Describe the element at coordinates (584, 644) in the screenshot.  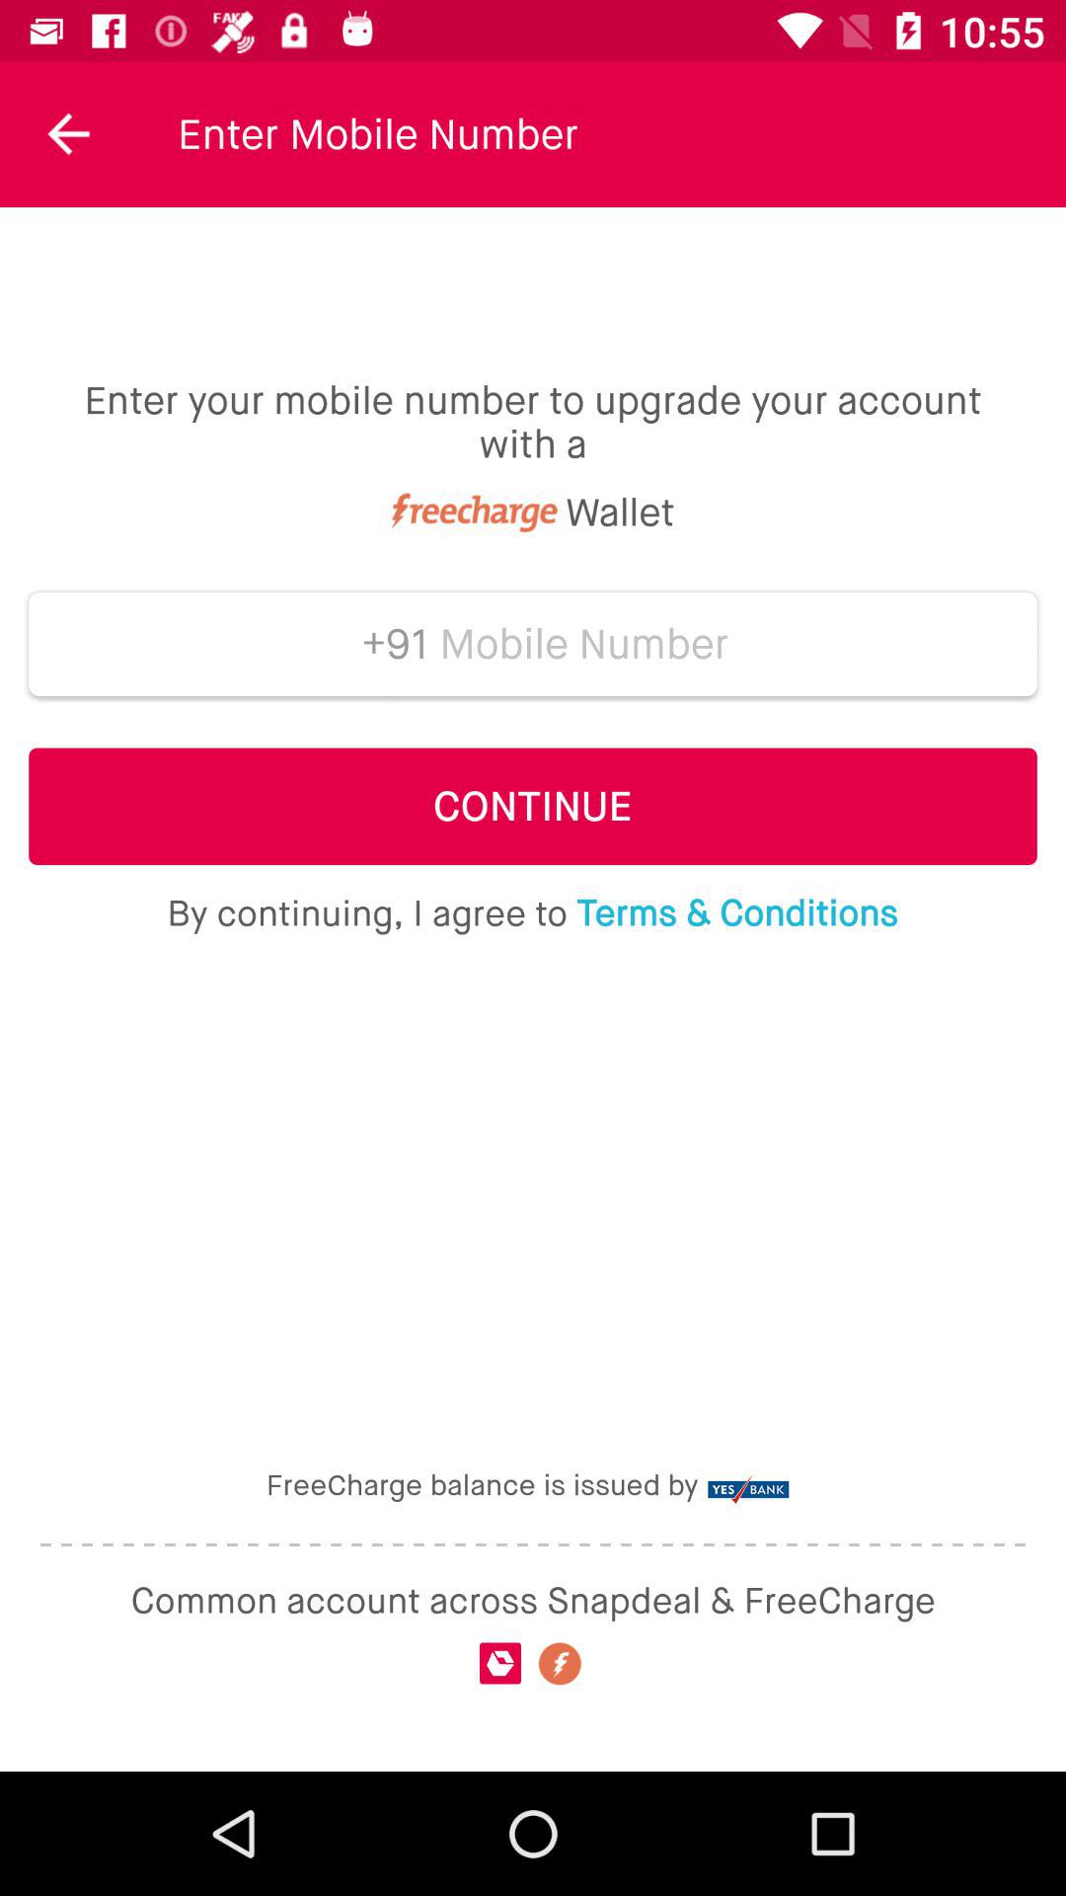
I see `press the icon below the wallet` at that location.